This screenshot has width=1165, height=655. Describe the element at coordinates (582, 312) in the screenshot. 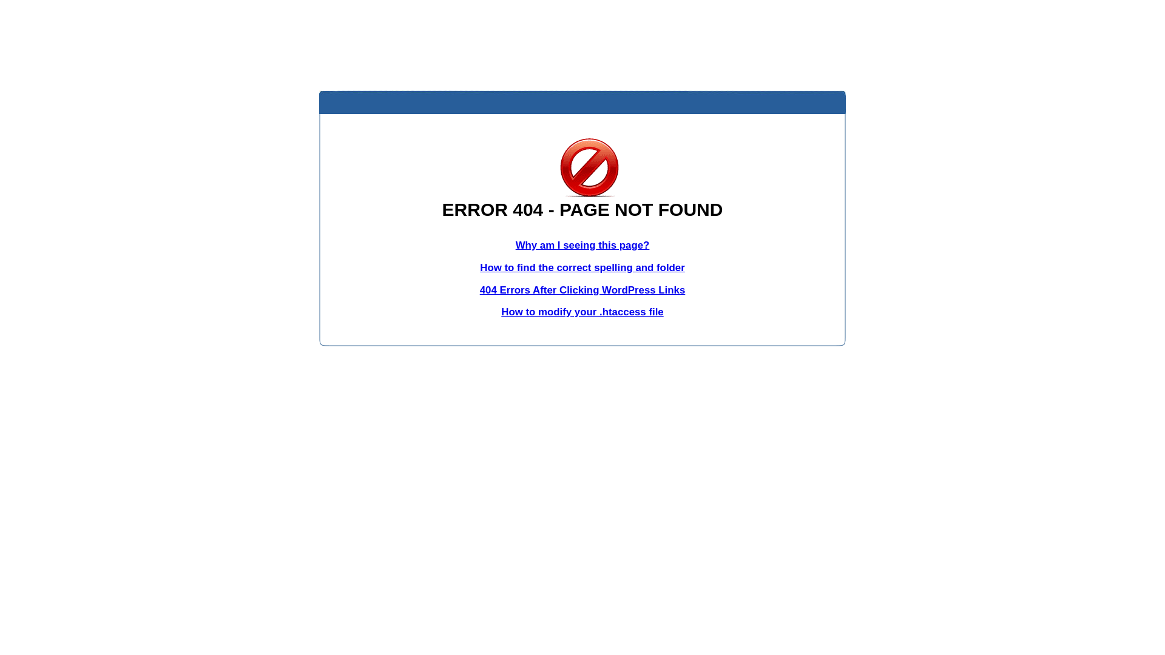

I see `How to modify your .htaccess file` at that location.